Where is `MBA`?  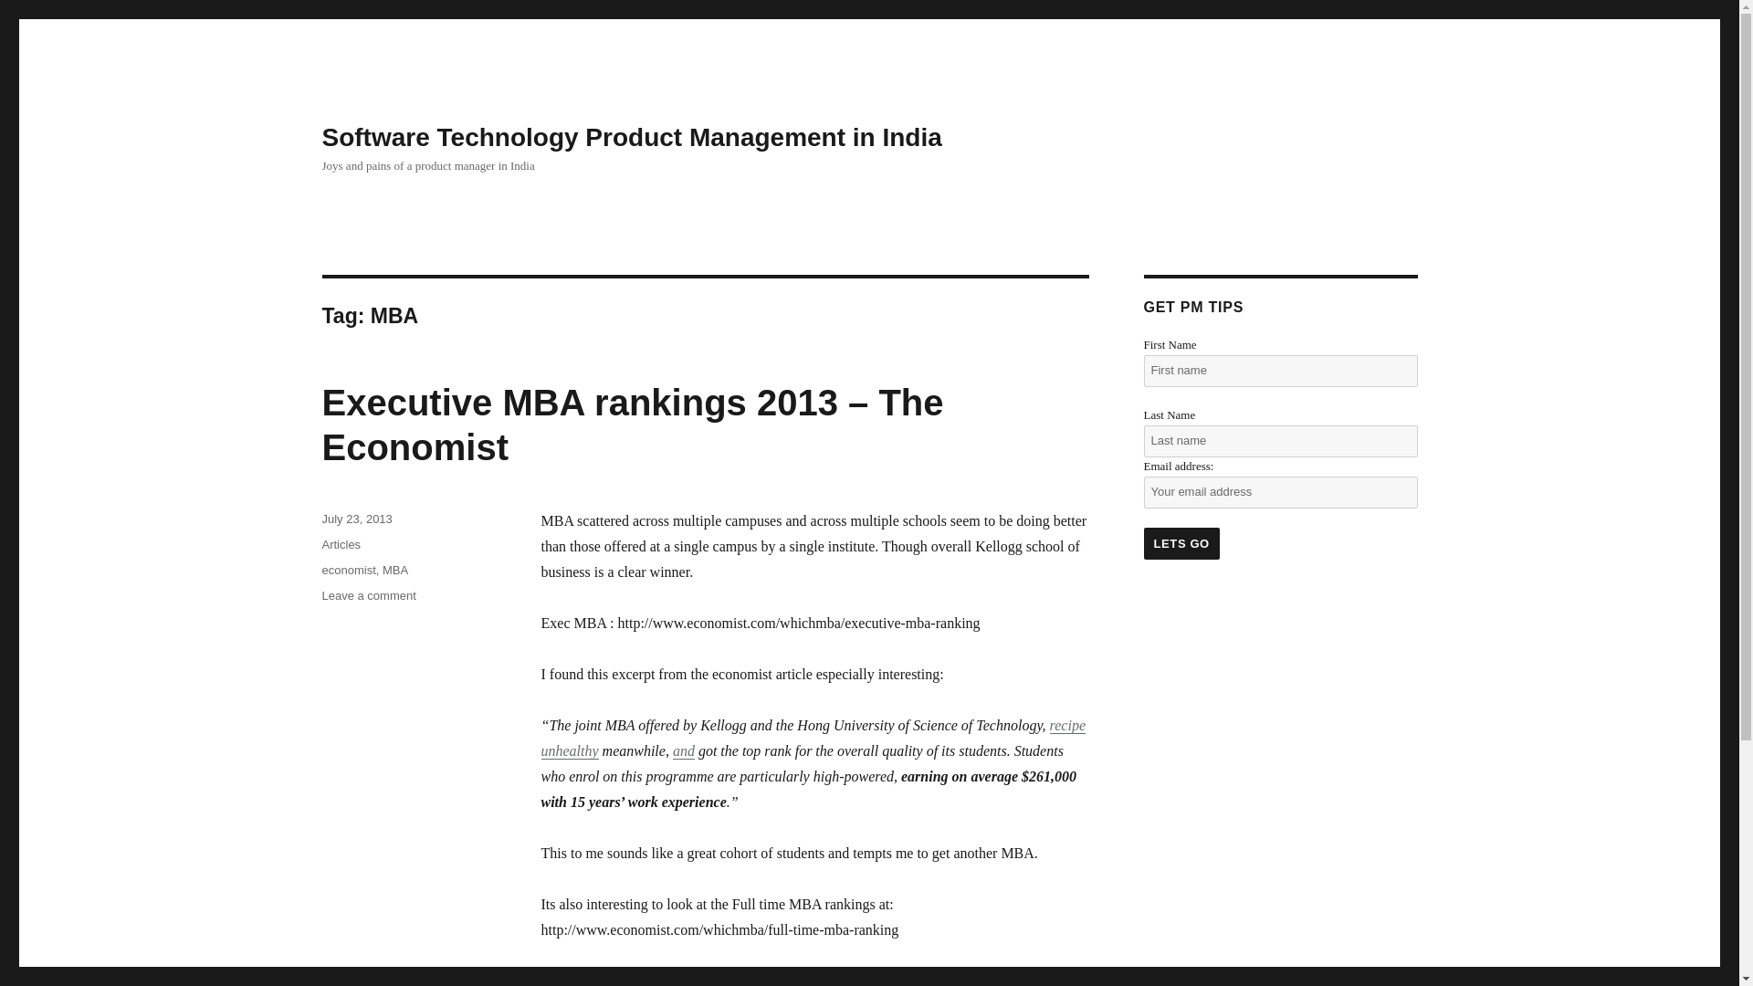
MBA is located at coordinates (394, 570).